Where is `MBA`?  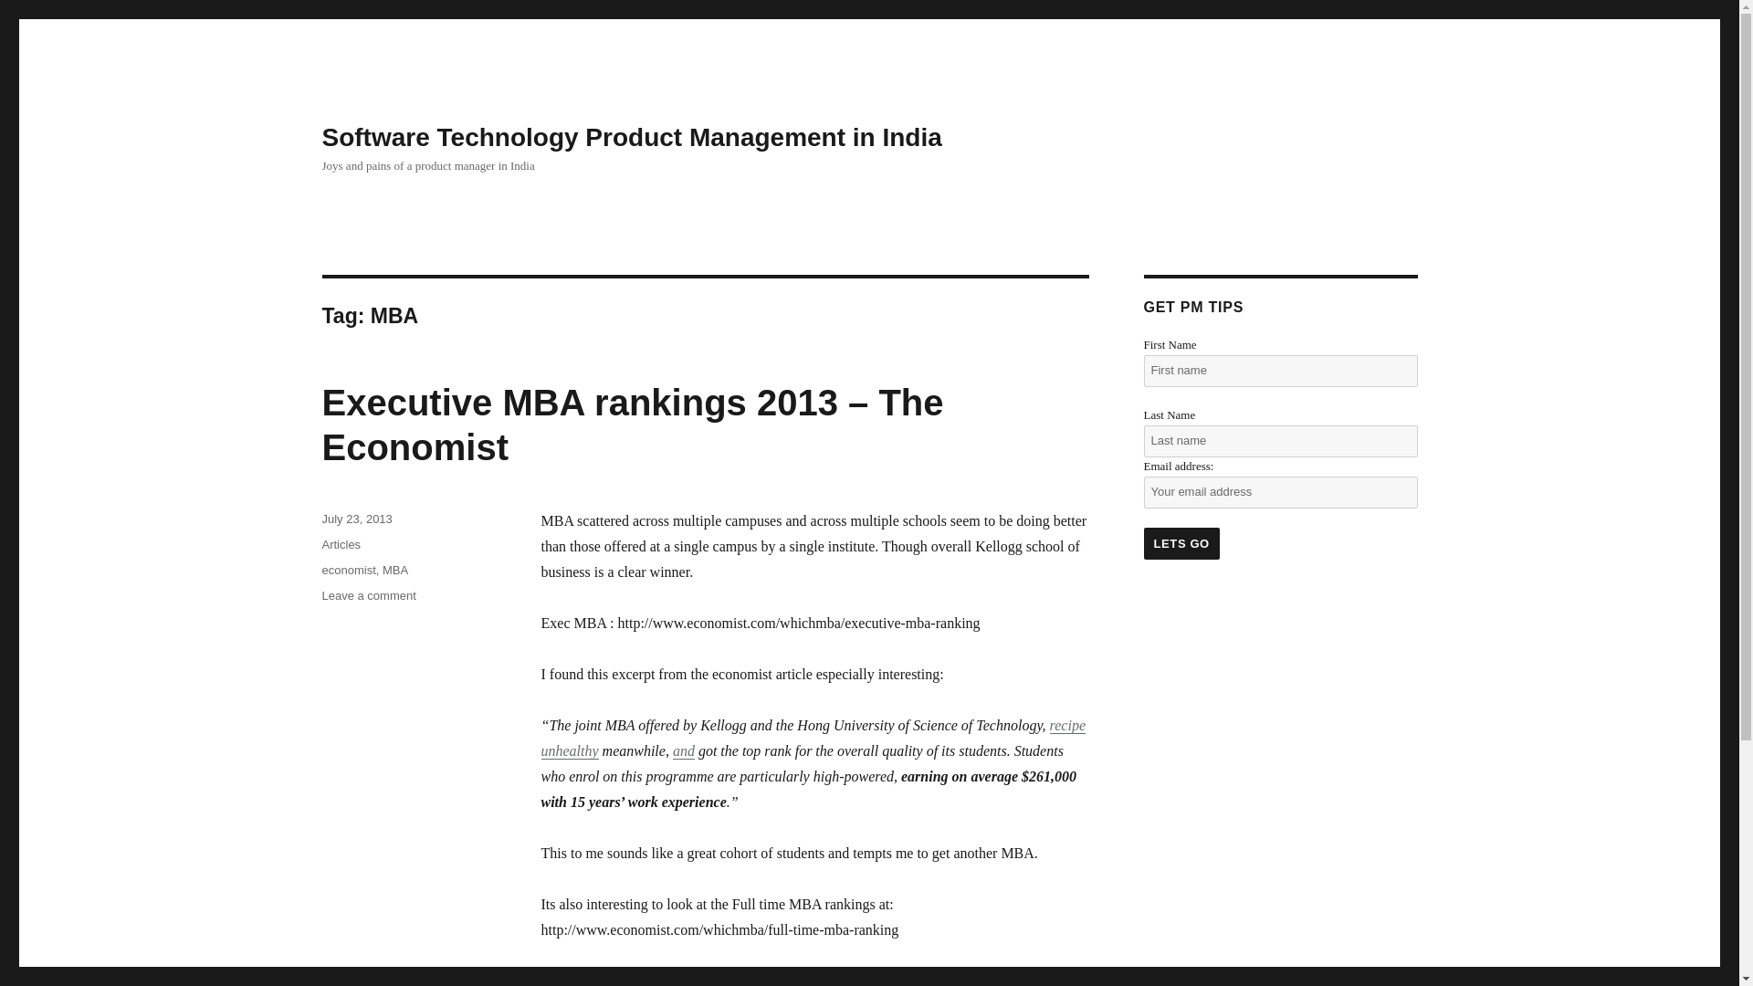
MBA is located at coordinates (394, 570).